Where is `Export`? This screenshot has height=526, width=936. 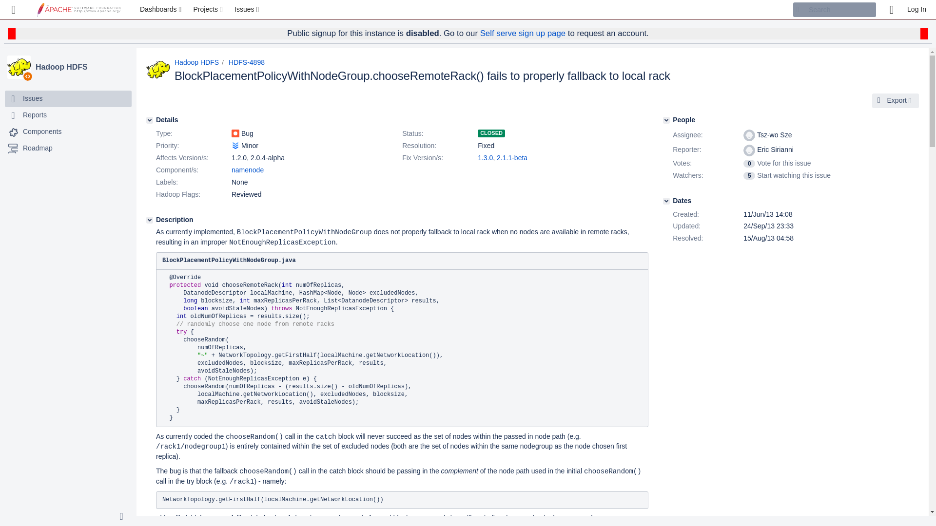 Export is located at coordinates (896, 101).